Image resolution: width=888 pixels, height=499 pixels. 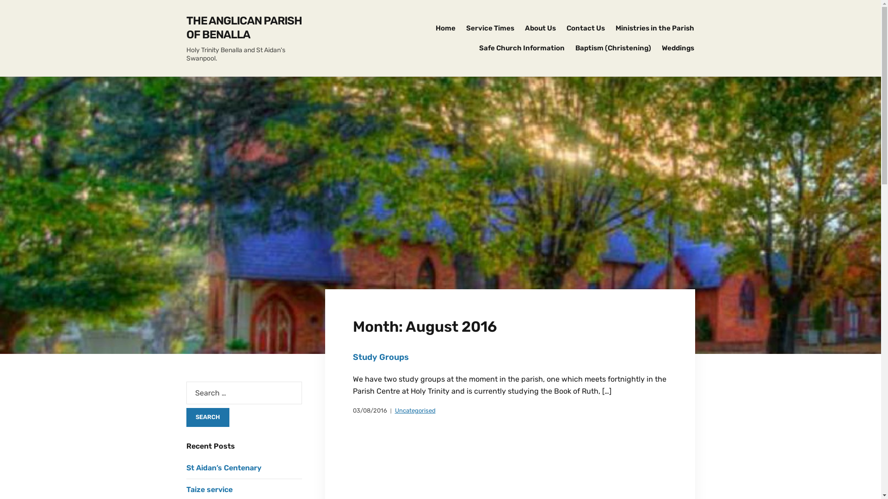 What do you see at coordinates (446, 29) in the screenshot?
I see `Home` at bounding box center [446, 29].